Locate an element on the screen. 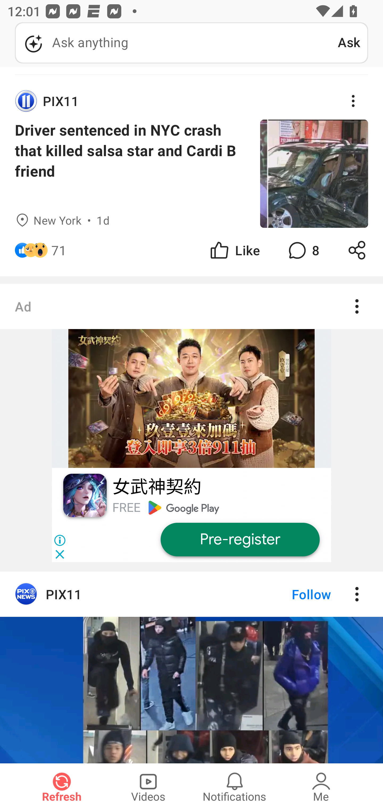  Like is located at coordinates (234, 250).